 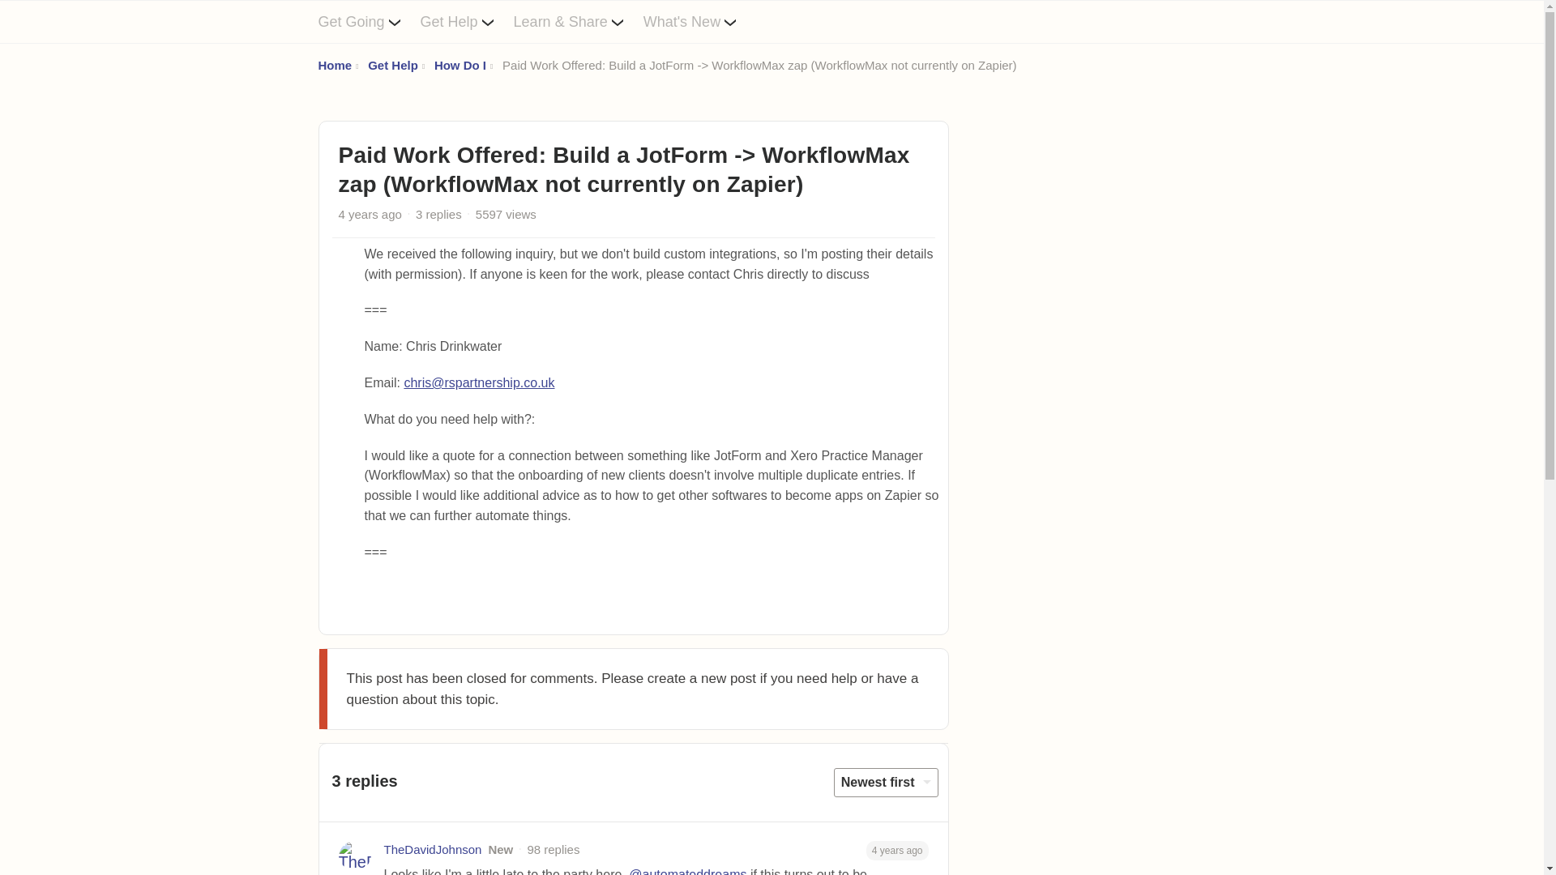 What do you see at coordinates (438, 214) in the screenshot?
I see `3 replies` at bounding box center [438, 214].